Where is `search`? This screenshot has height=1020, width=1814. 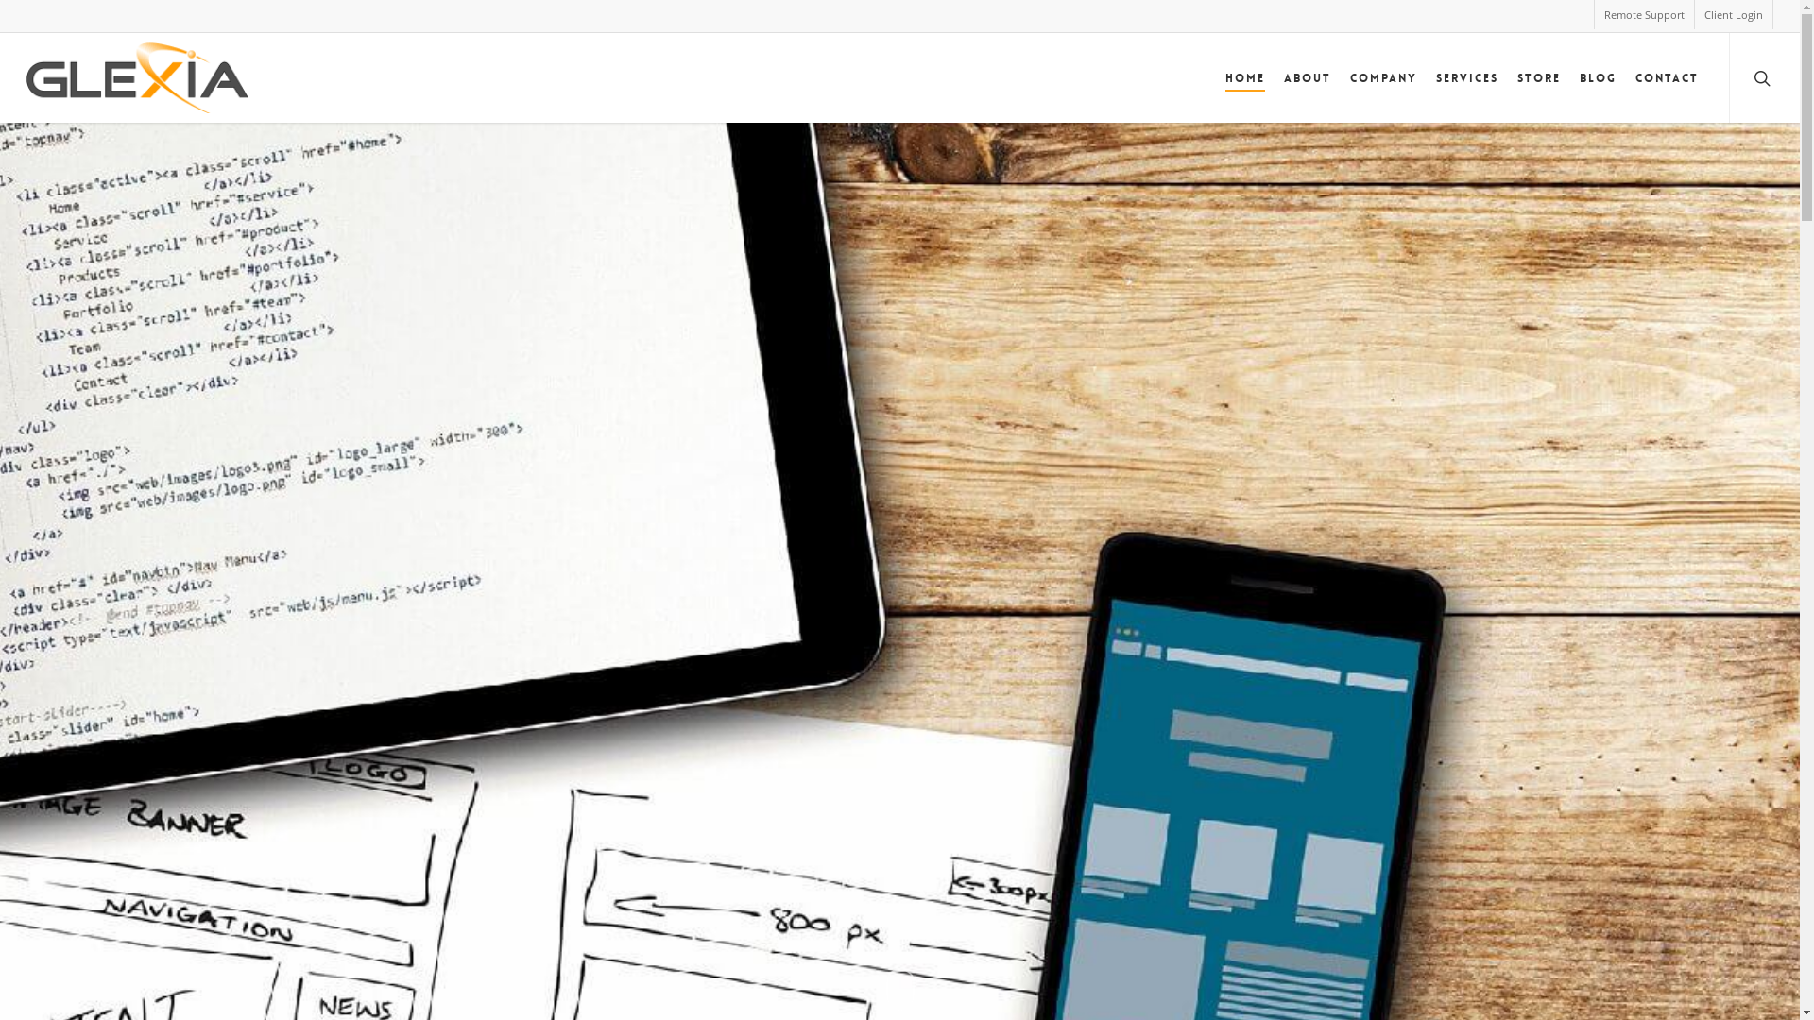
search is located at coordinates (1765, 77).